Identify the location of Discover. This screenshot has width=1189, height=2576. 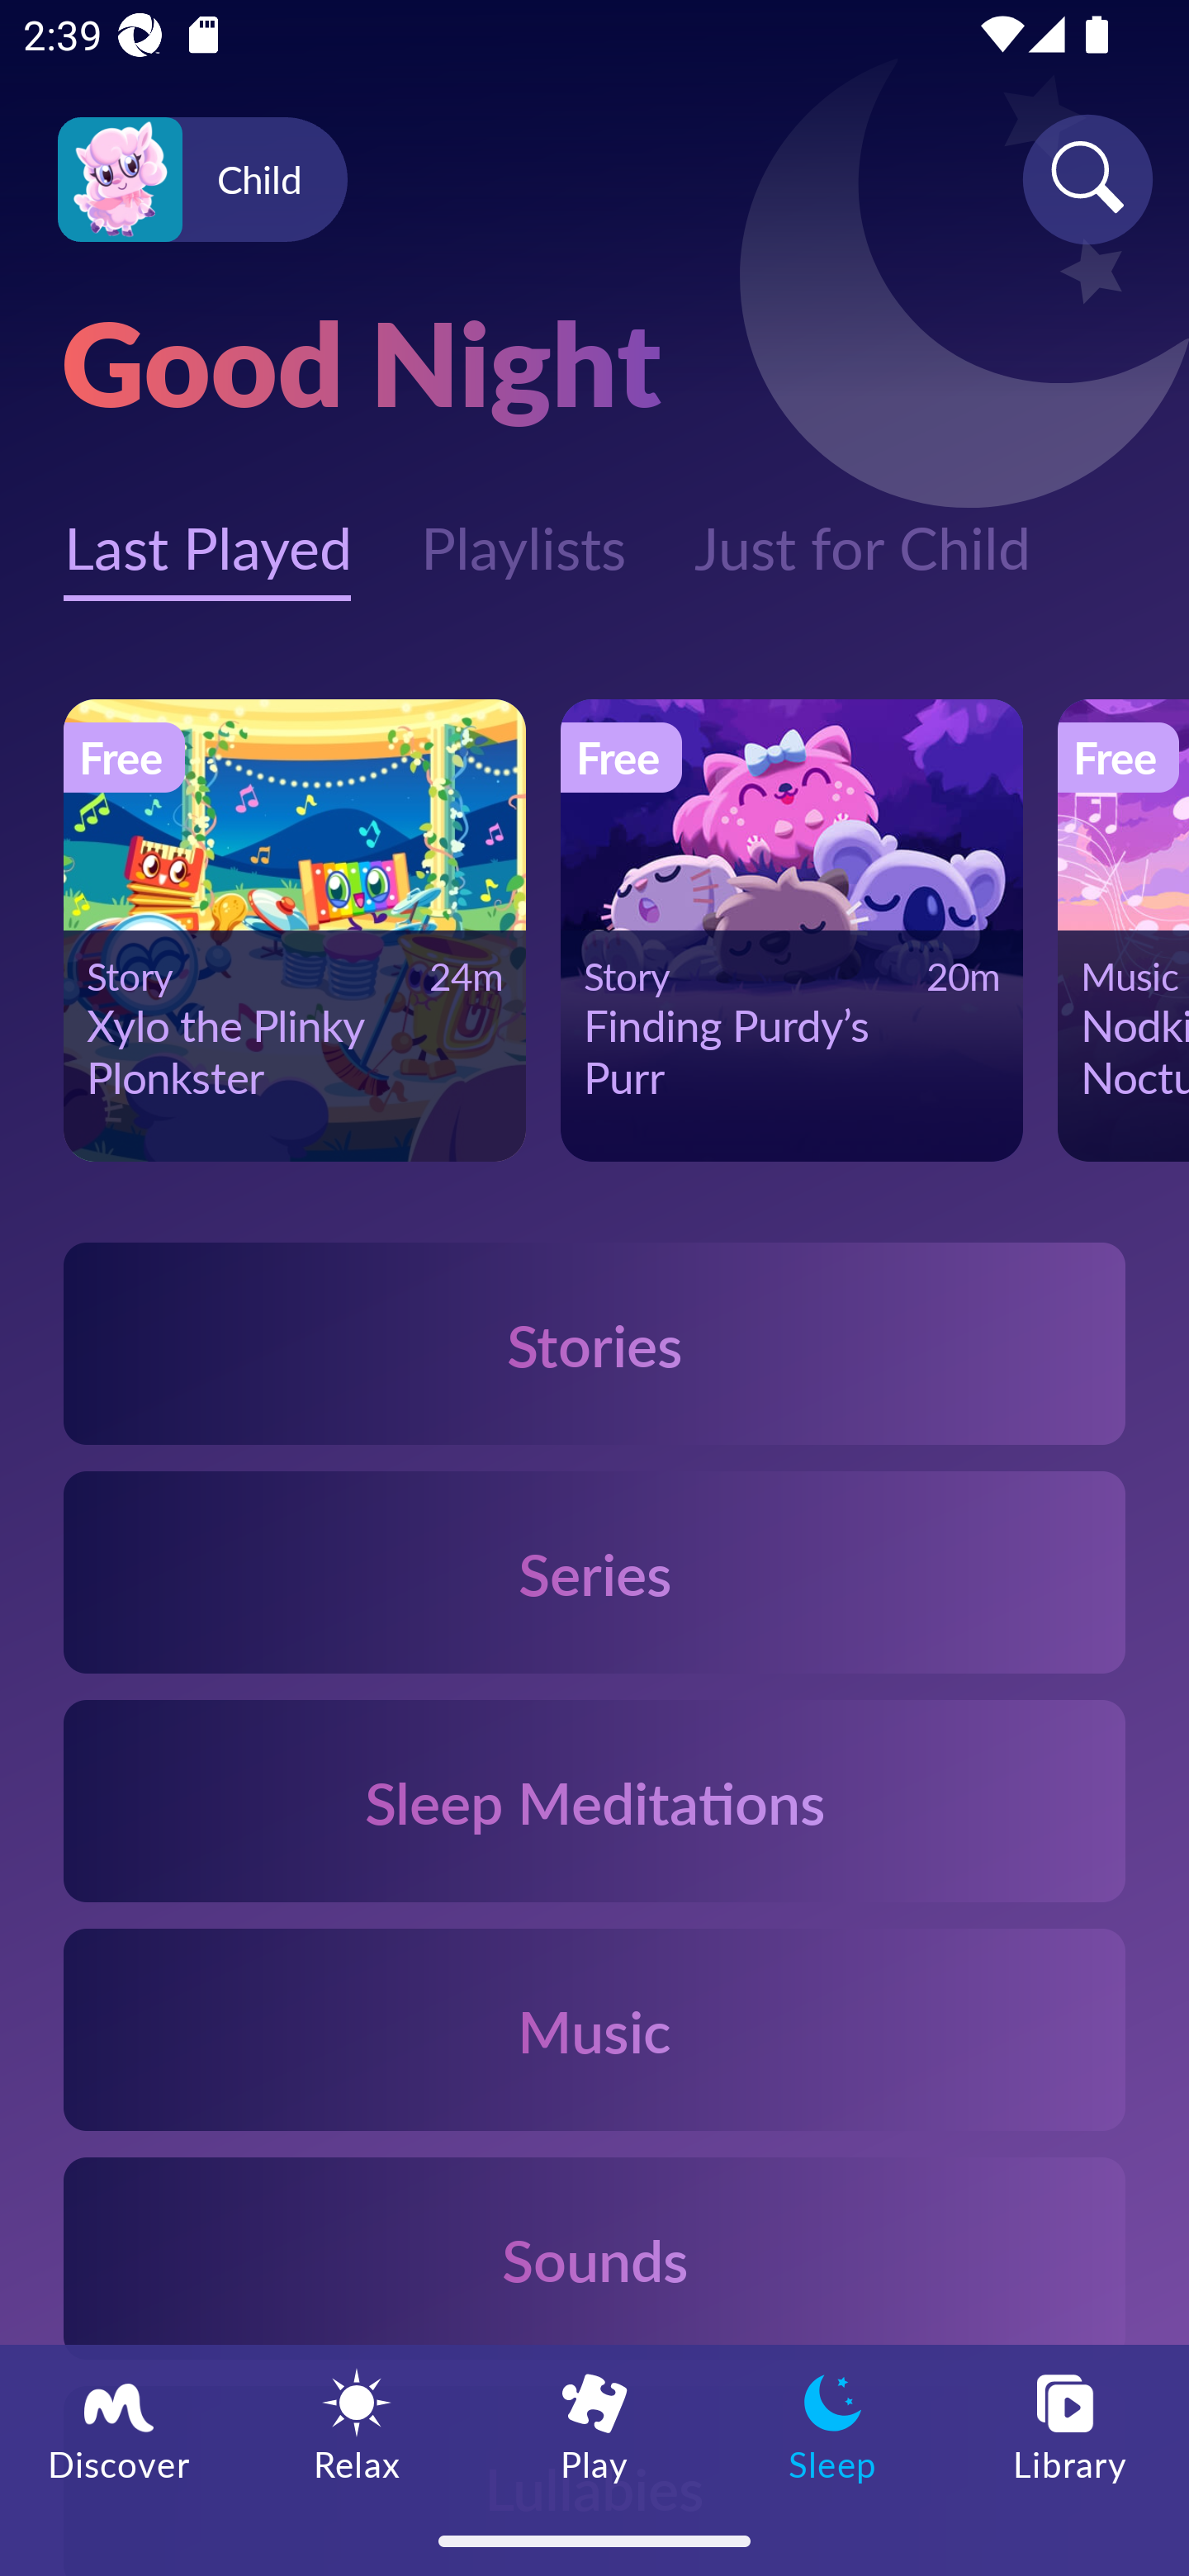
(119, 2425).